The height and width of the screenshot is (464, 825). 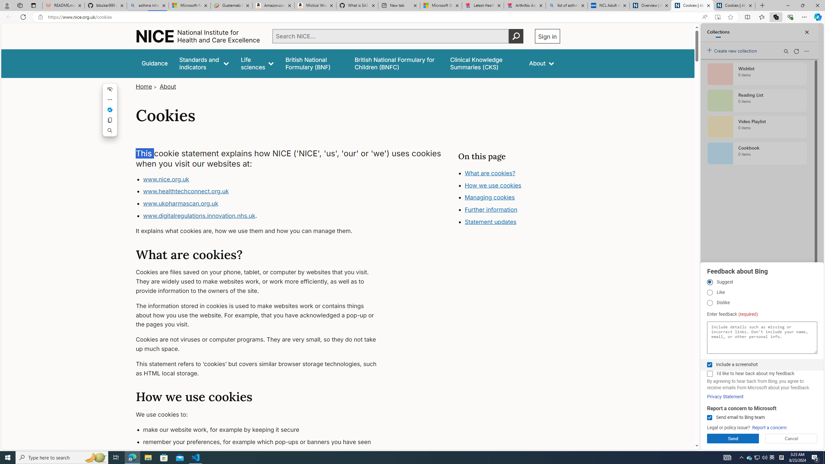 What do you see at coordinates (166, 179) in the screenshot?
I see `www.nice.org.uk` at bounding box center [166, 179].